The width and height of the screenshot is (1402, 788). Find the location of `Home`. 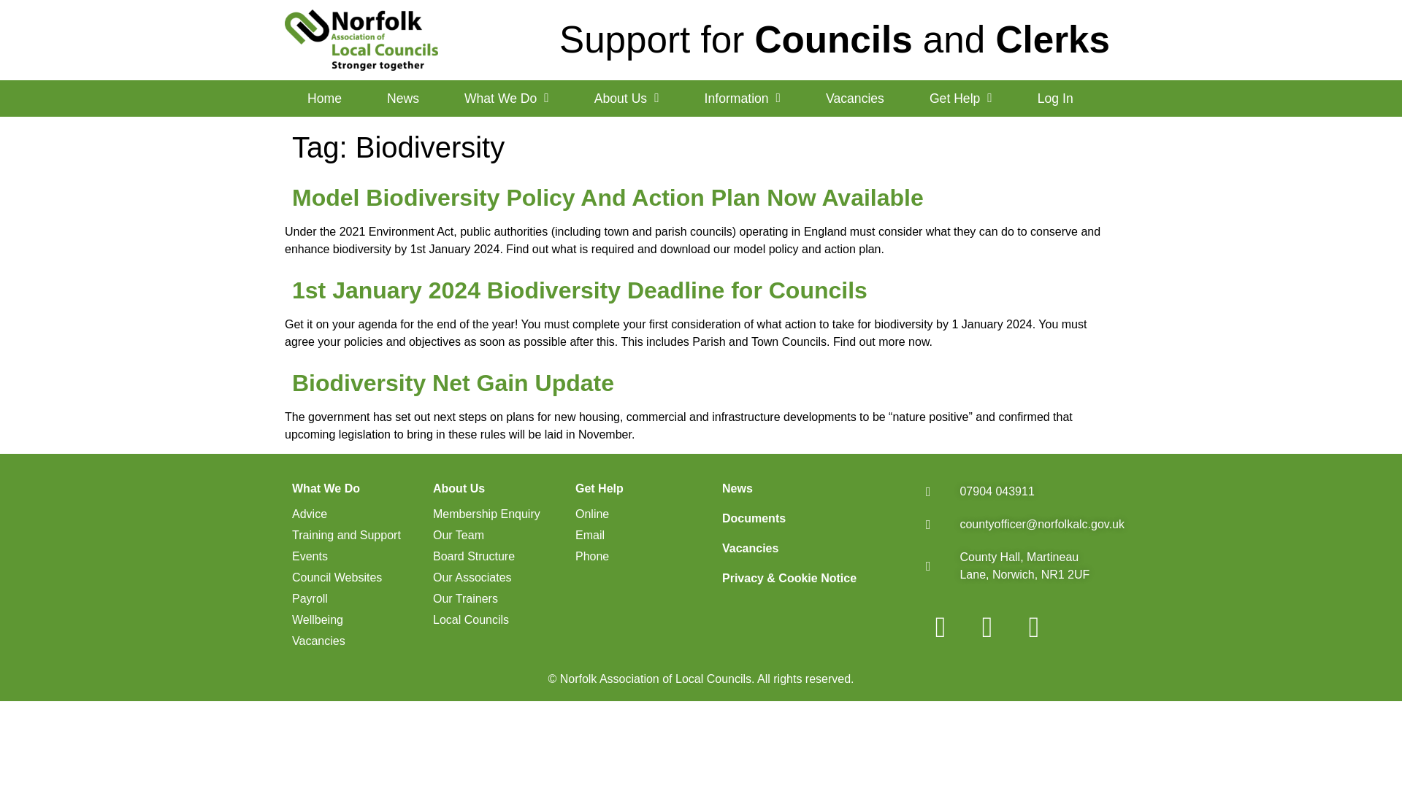

Home is located at coordinates (324, 98).